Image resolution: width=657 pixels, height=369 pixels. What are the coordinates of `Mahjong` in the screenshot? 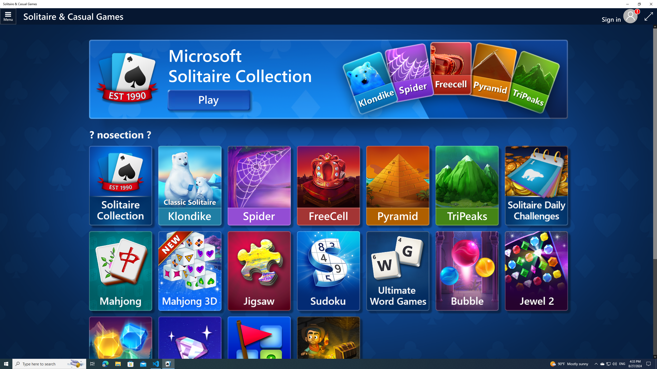 It's located at (169, 453).